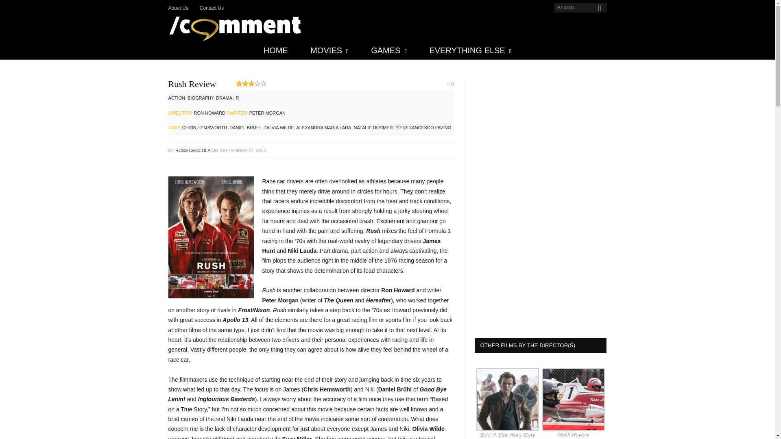 The image size is (781, 439). What do you see at coordinates (192, 150) in the screenshot?
I see `Posts by Russ Ceccola` at bounding box center [192, 150].